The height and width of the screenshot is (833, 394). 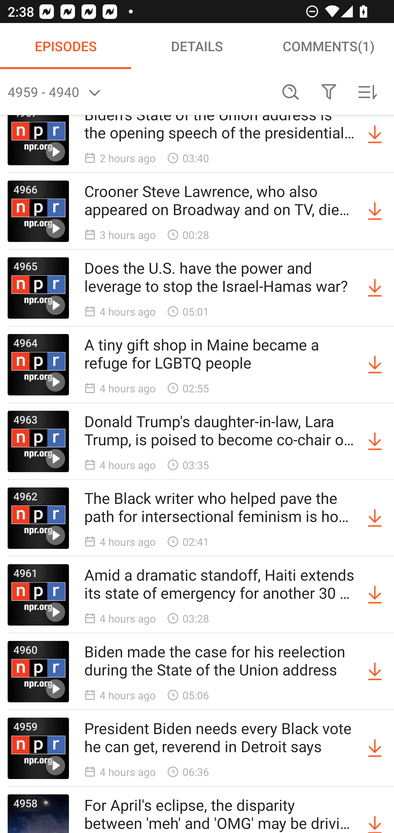 What do you see at coordinates (375, 748) in the screenshot?
I see `Download` at bounding box center [375, 748].